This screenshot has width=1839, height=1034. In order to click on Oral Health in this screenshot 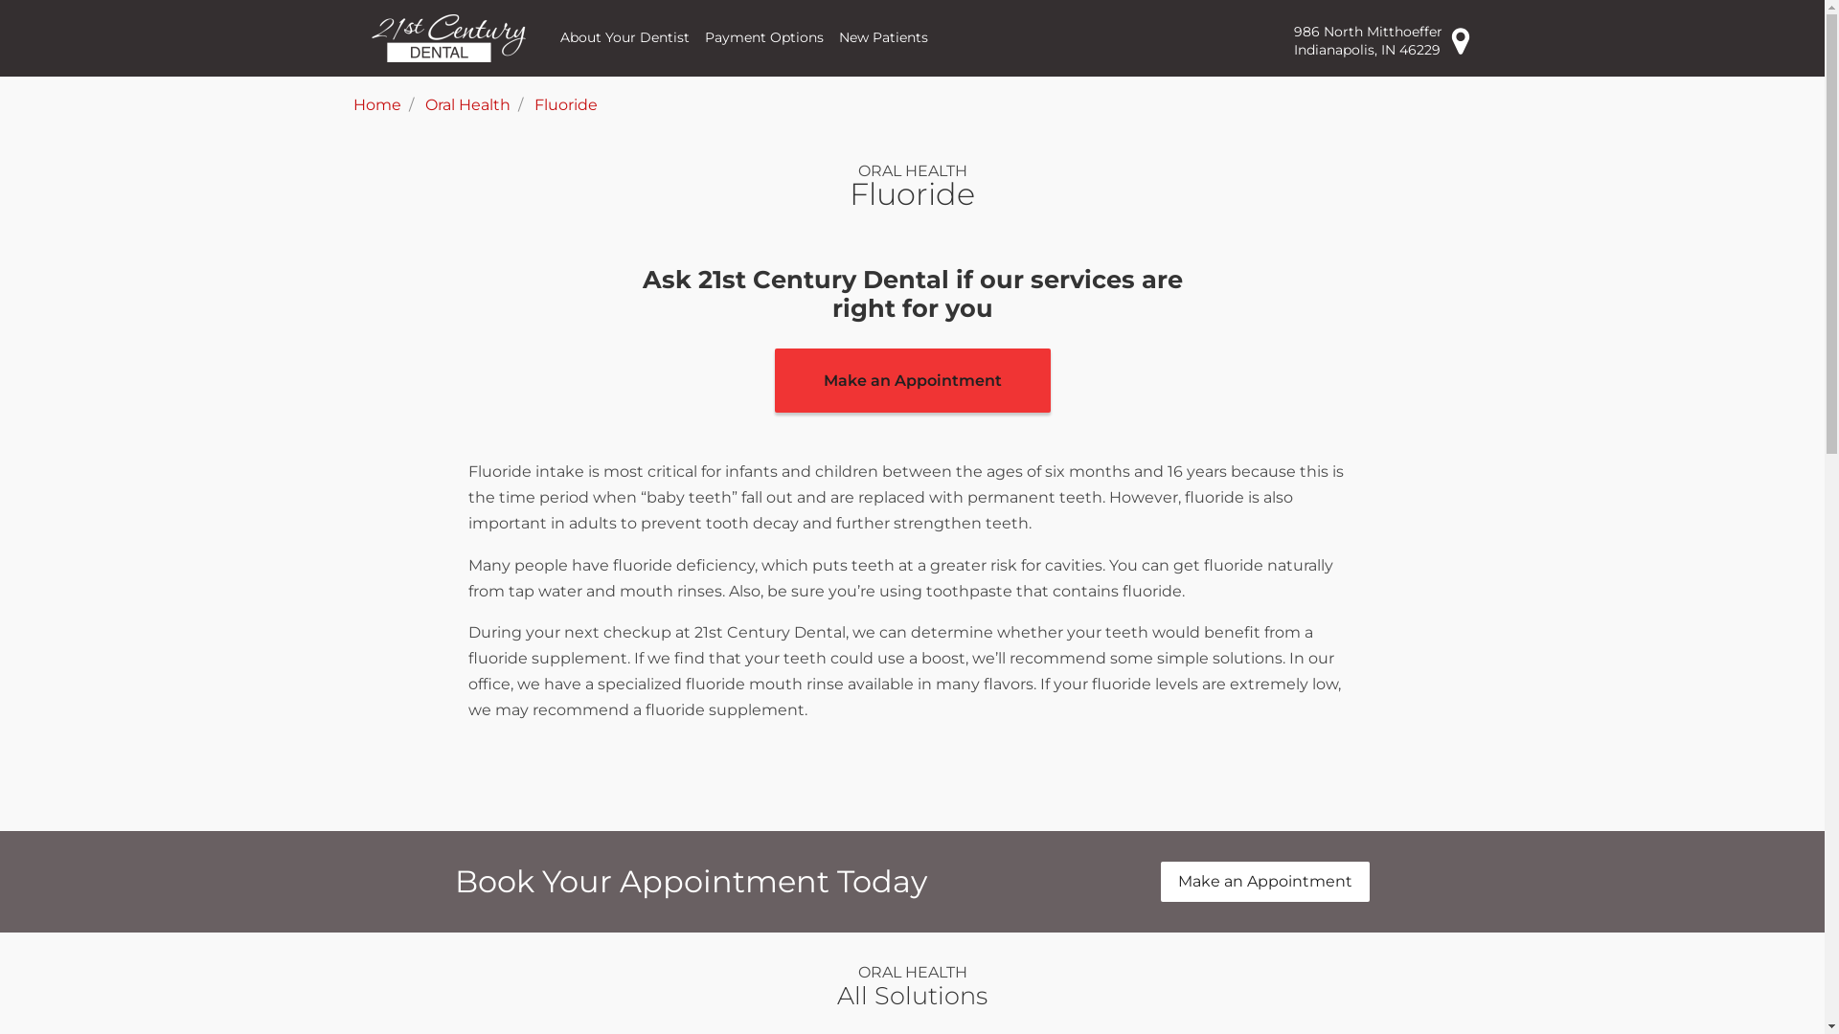, I will do `click(467, 105)`.